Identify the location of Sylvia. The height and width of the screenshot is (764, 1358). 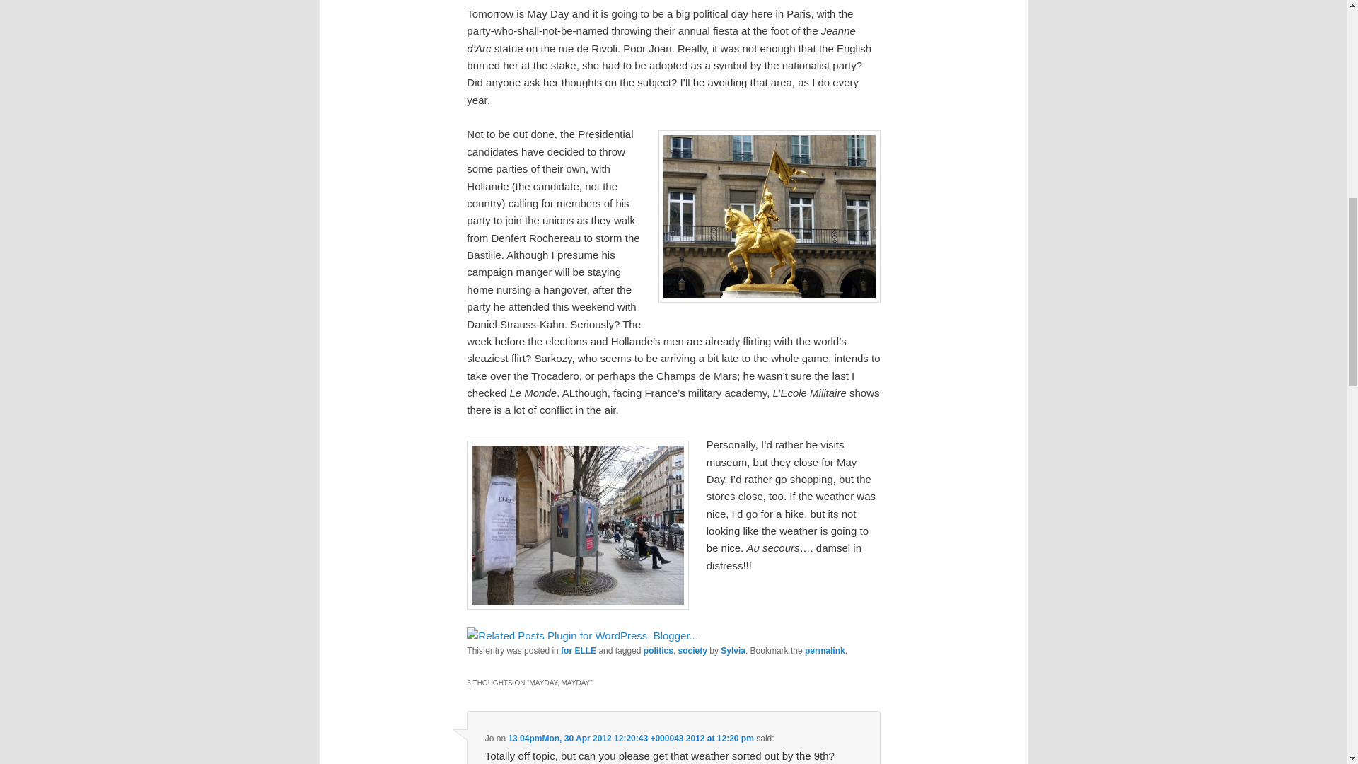
(733, 650).